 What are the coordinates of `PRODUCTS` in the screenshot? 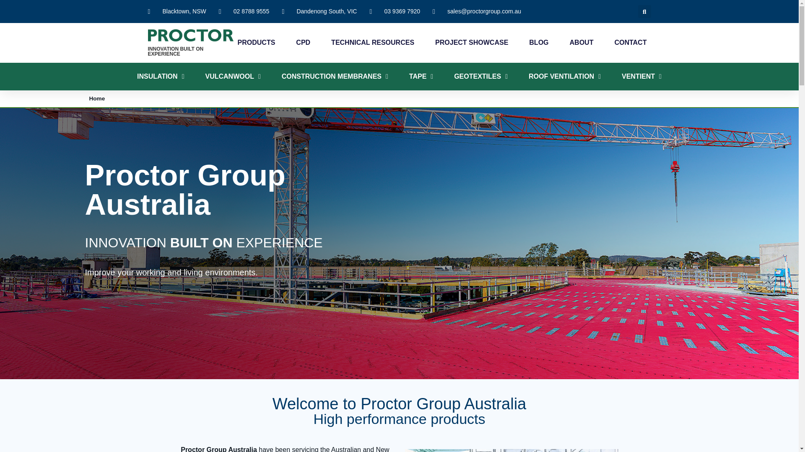 It's located at (256, 43).